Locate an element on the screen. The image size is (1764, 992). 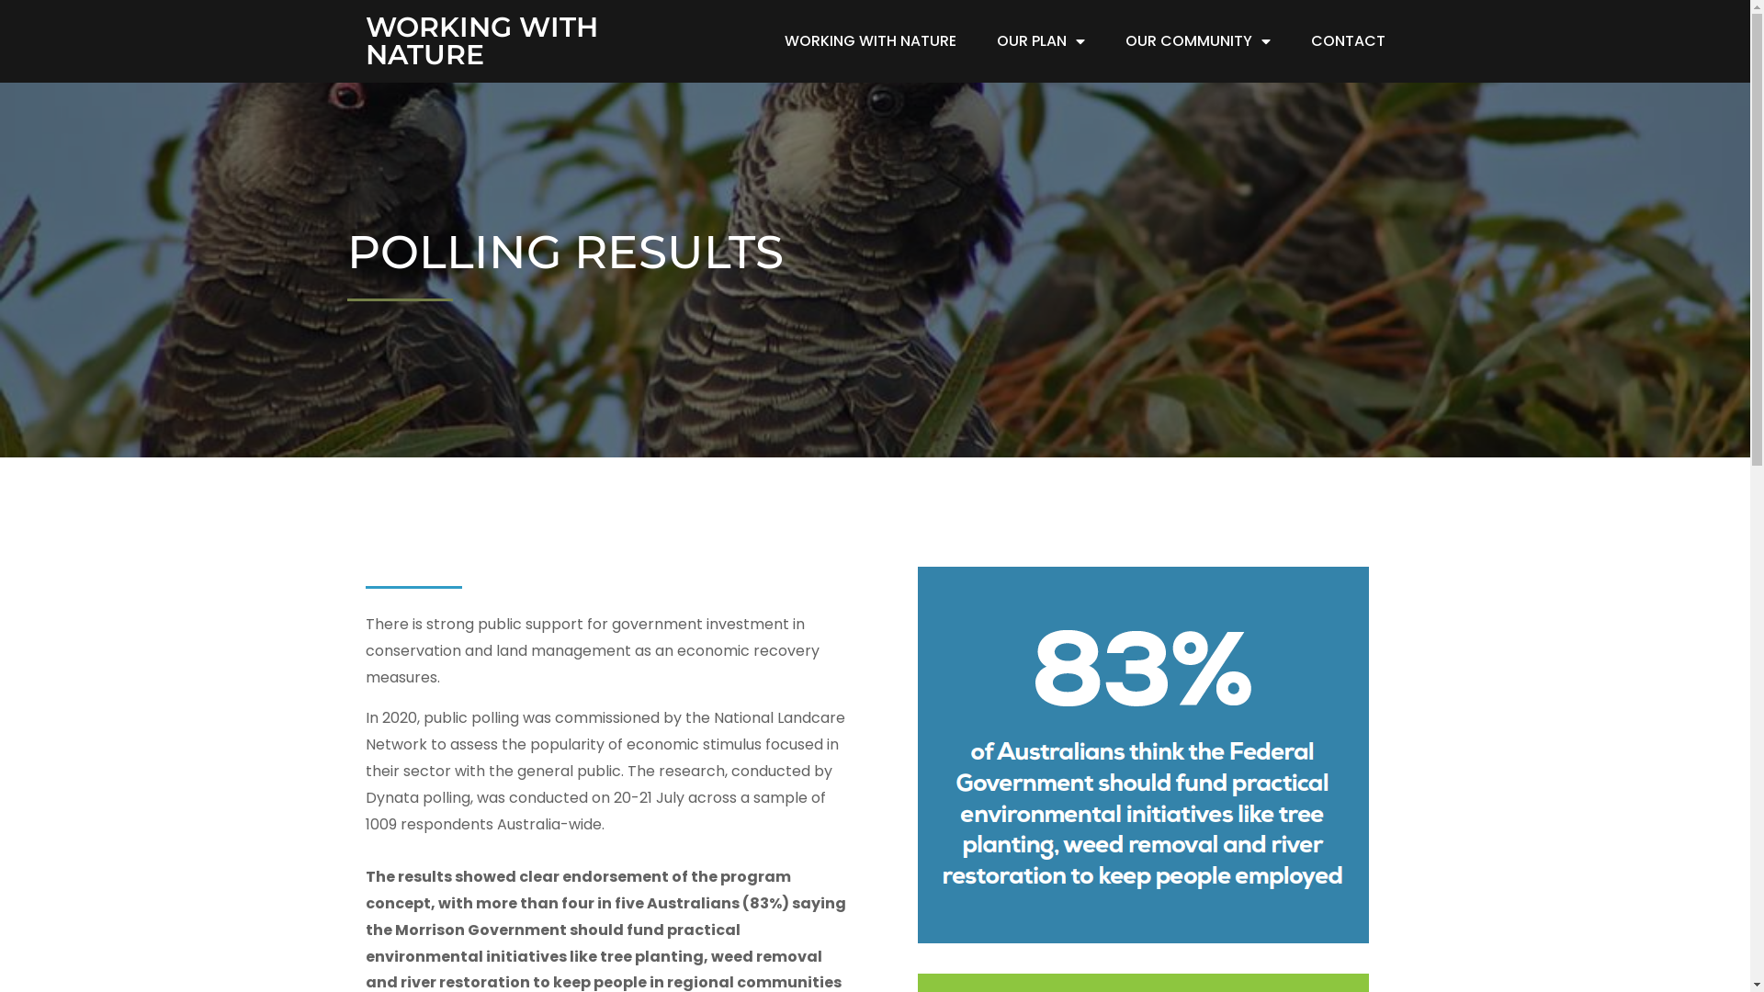
CONTACT is located at coordinates (1347, 41).